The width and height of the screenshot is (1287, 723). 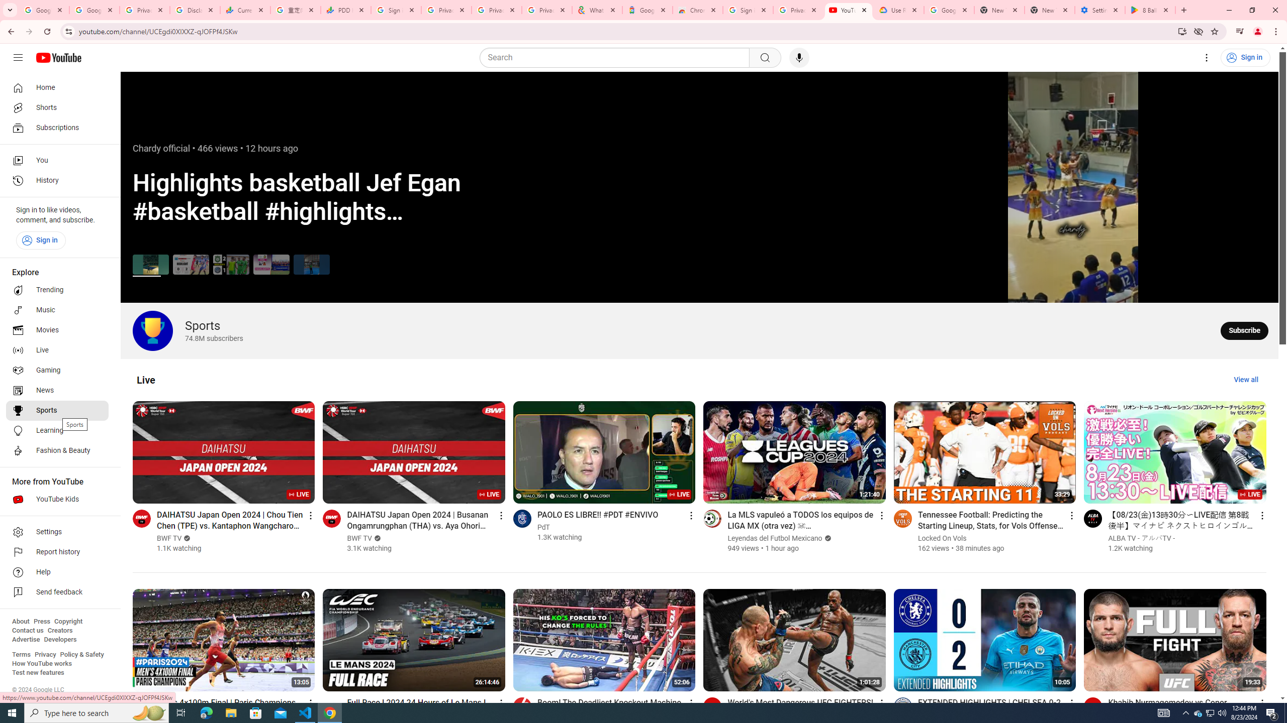 What do you see at coordinates (57, 330) in the screenshot?
I see `Movies` at bounding box center [57, 330].